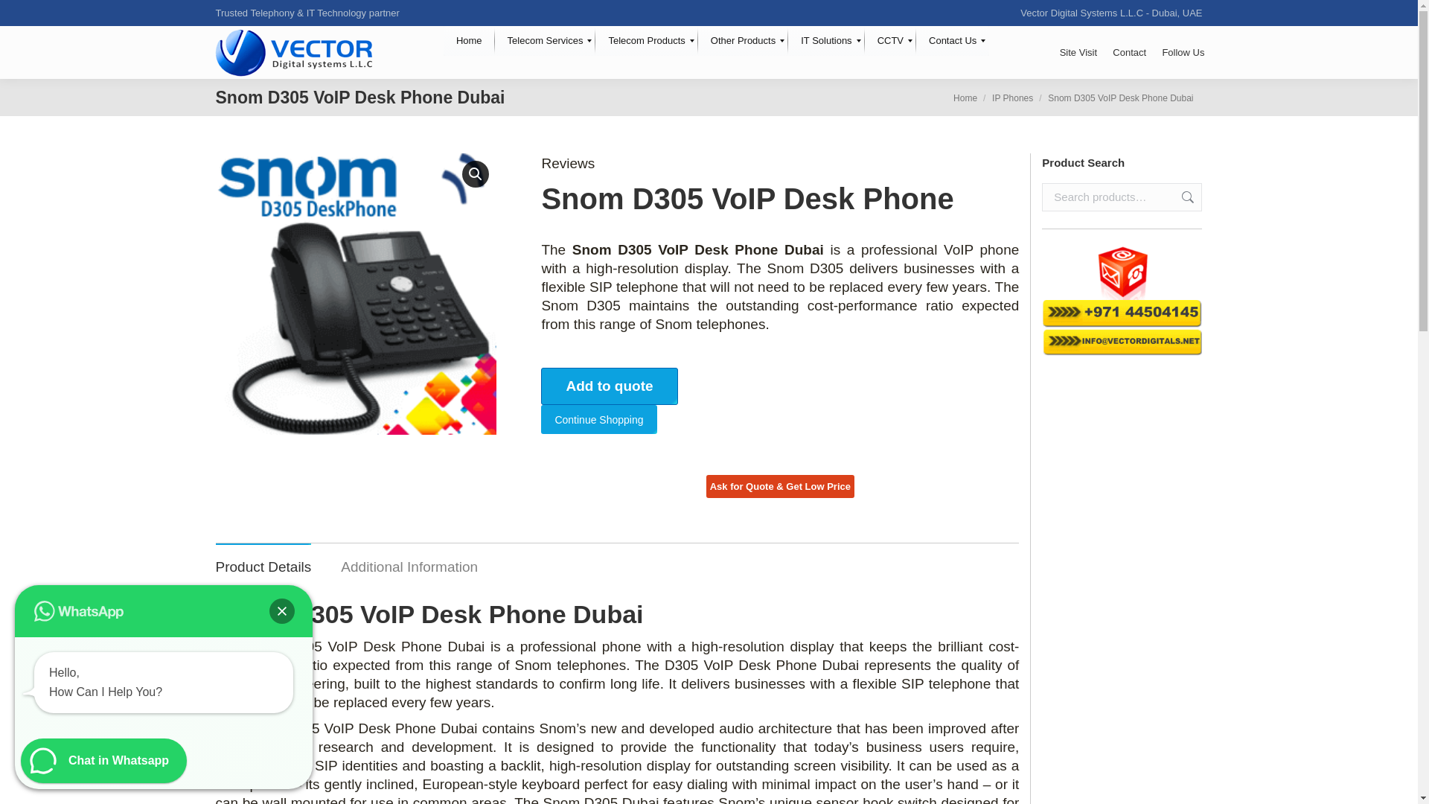 This screenshot has width=1429, height=804. Describe the element at coordinates (646, 40) in the screenshot. I see `Telecom Products` at that location.